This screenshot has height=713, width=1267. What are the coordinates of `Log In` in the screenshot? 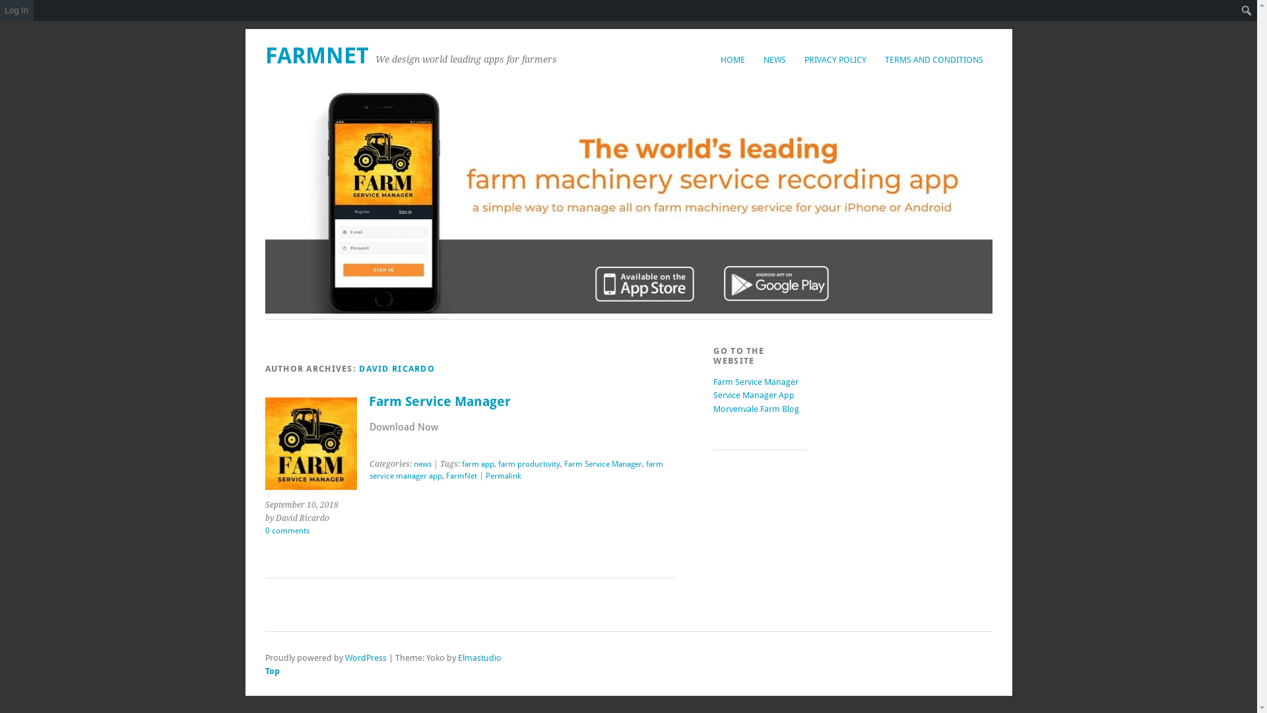 It's located at (17, 11).